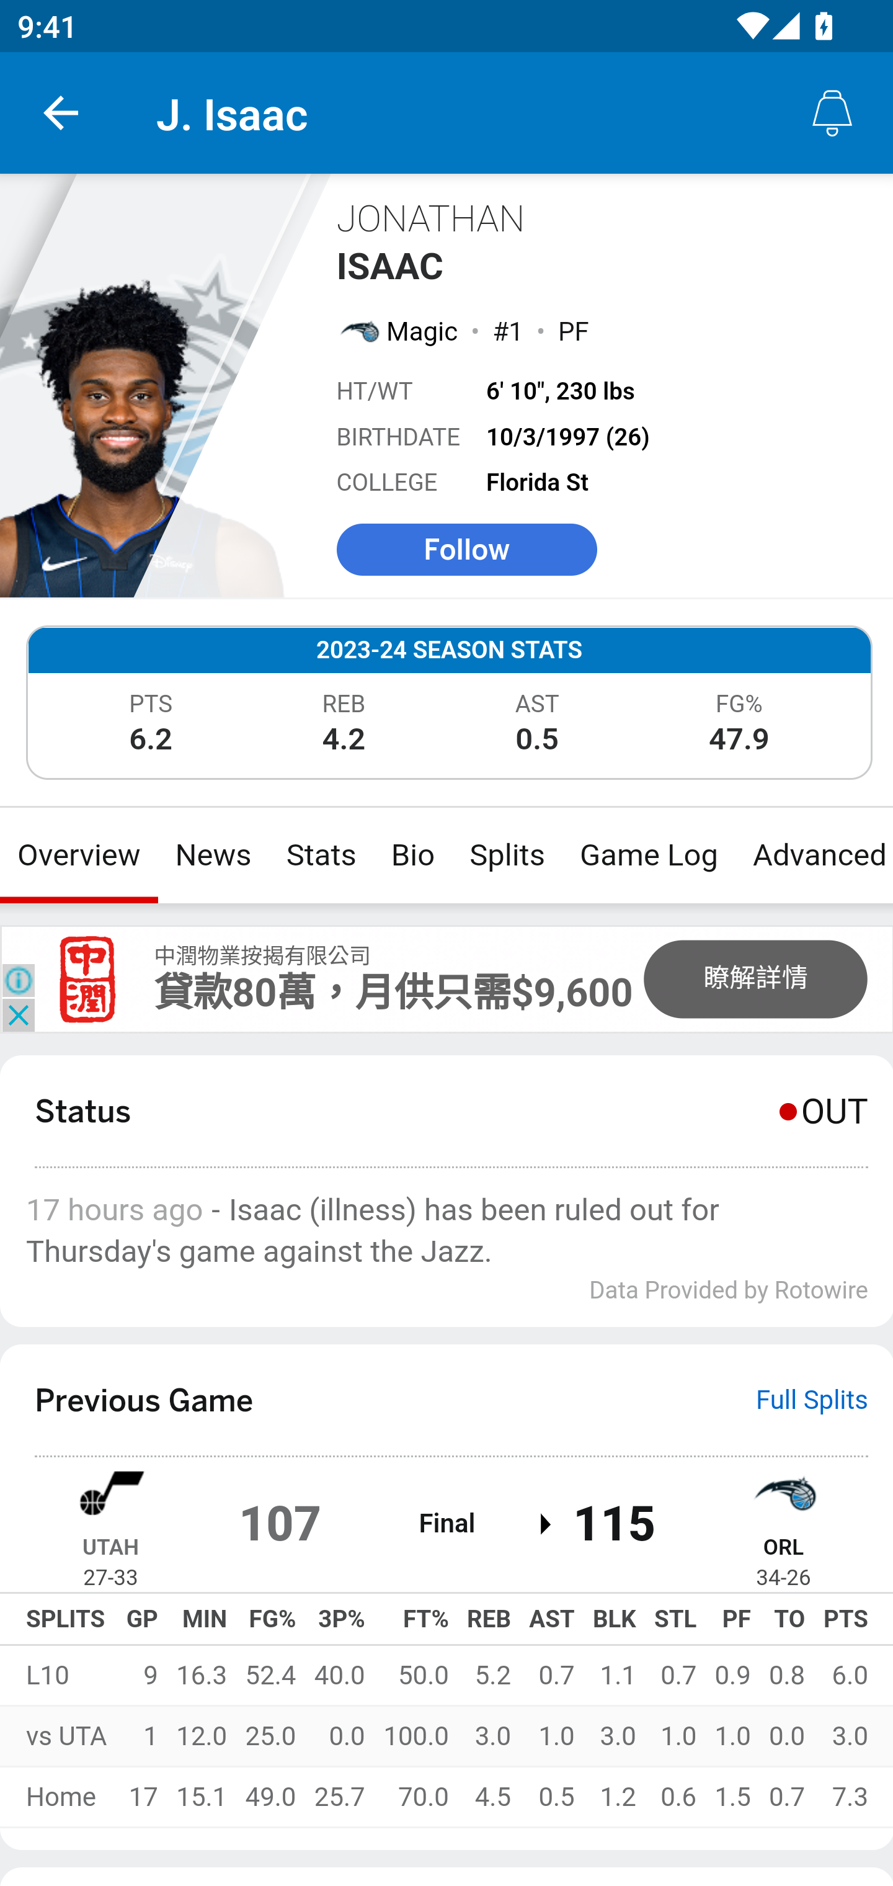 The height and width of the screenshot is (1886, 893). I want to click on back.button, so click(61, 113).